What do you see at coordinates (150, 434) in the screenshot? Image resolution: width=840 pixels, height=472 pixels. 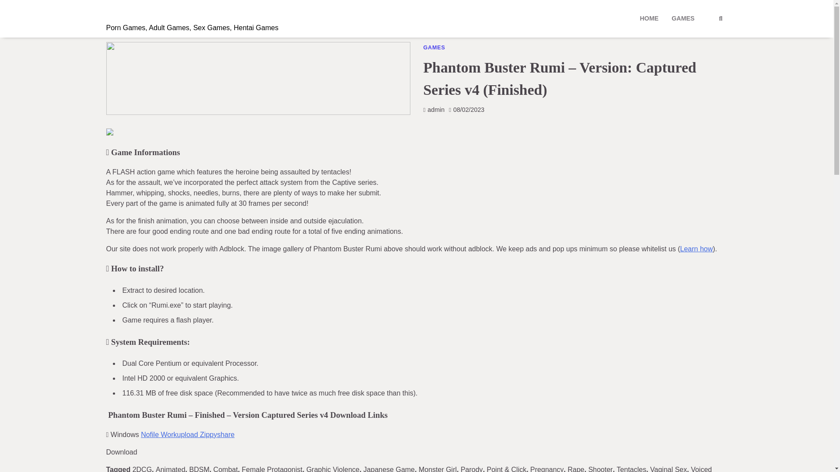 I see `Nofile` at bounding box center [150, 434].